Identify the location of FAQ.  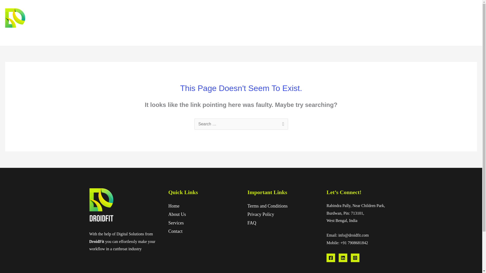
(252, 223).